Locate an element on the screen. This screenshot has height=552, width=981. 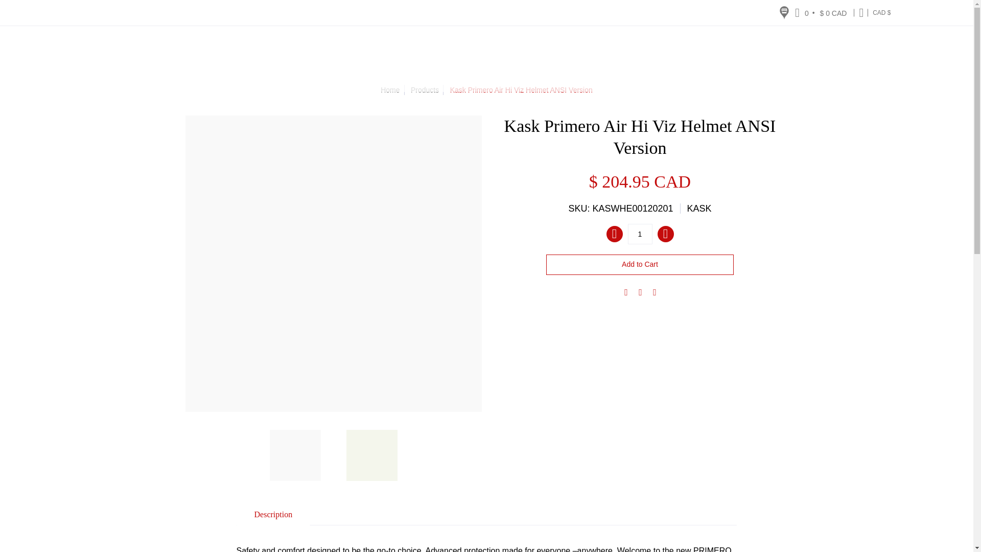
Update store currency is located at coordinates (881, 12).